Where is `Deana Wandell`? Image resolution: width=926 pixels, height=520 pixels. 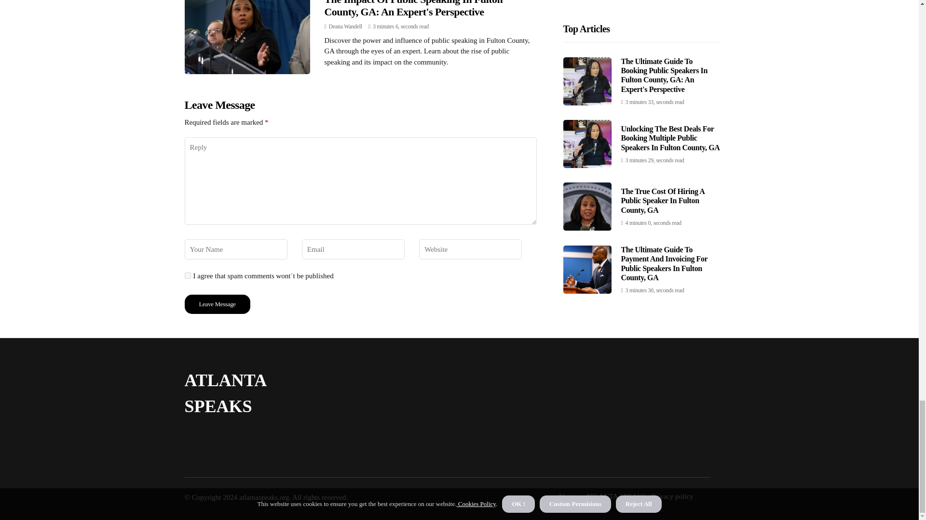
Deana Wandell is located at coordinates (345, 26).